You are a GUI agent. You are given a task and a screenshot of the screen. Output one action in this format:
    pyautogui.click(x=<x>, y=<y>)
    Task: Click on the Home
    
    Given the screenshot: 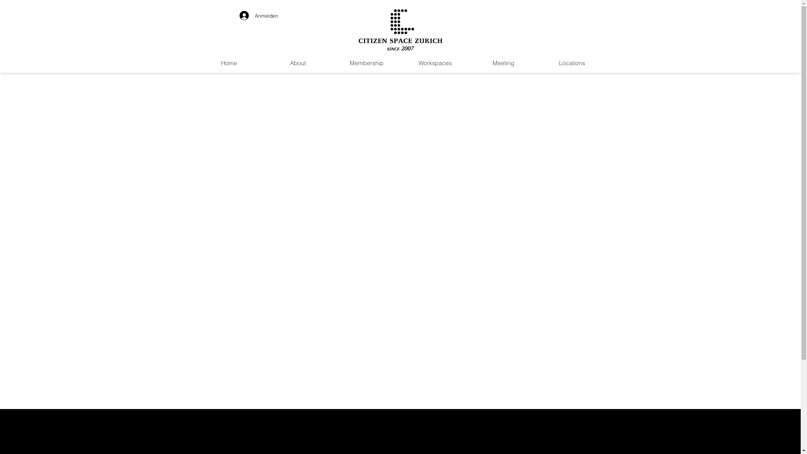 What is the action you would take?
    pyautogui.click(x=229, y=63)
    